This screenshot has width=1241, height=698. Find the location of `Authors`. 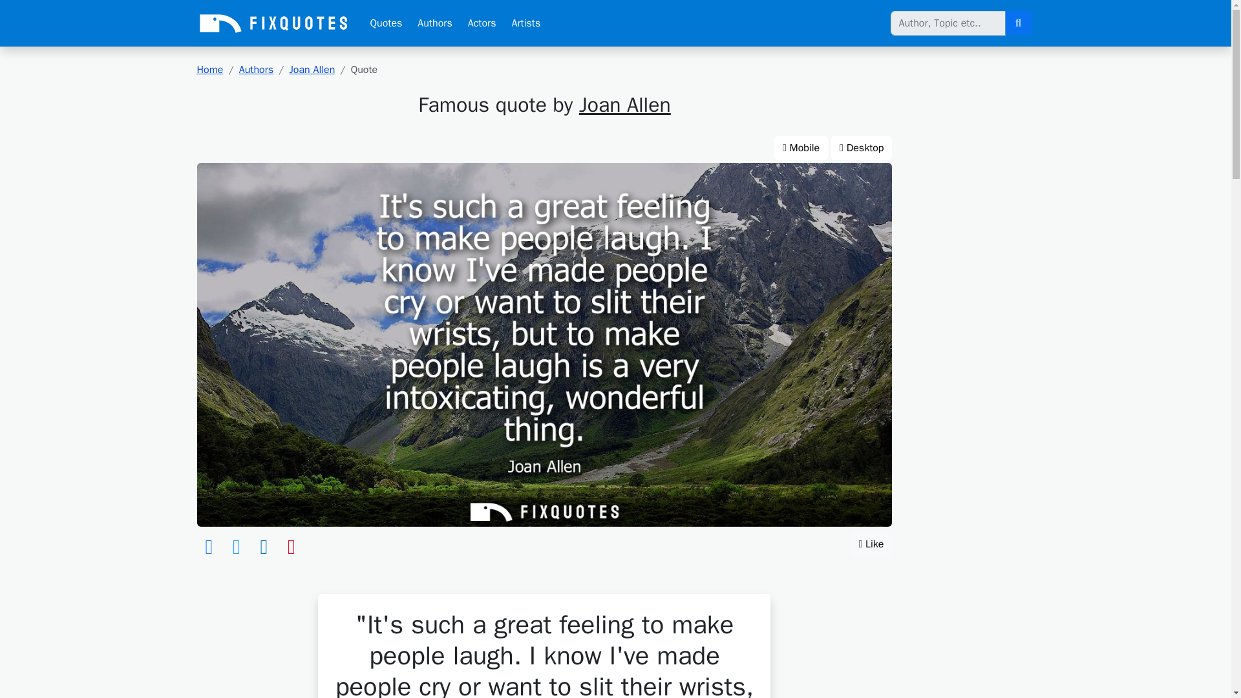

Authors is located at coordinates (434, 23).